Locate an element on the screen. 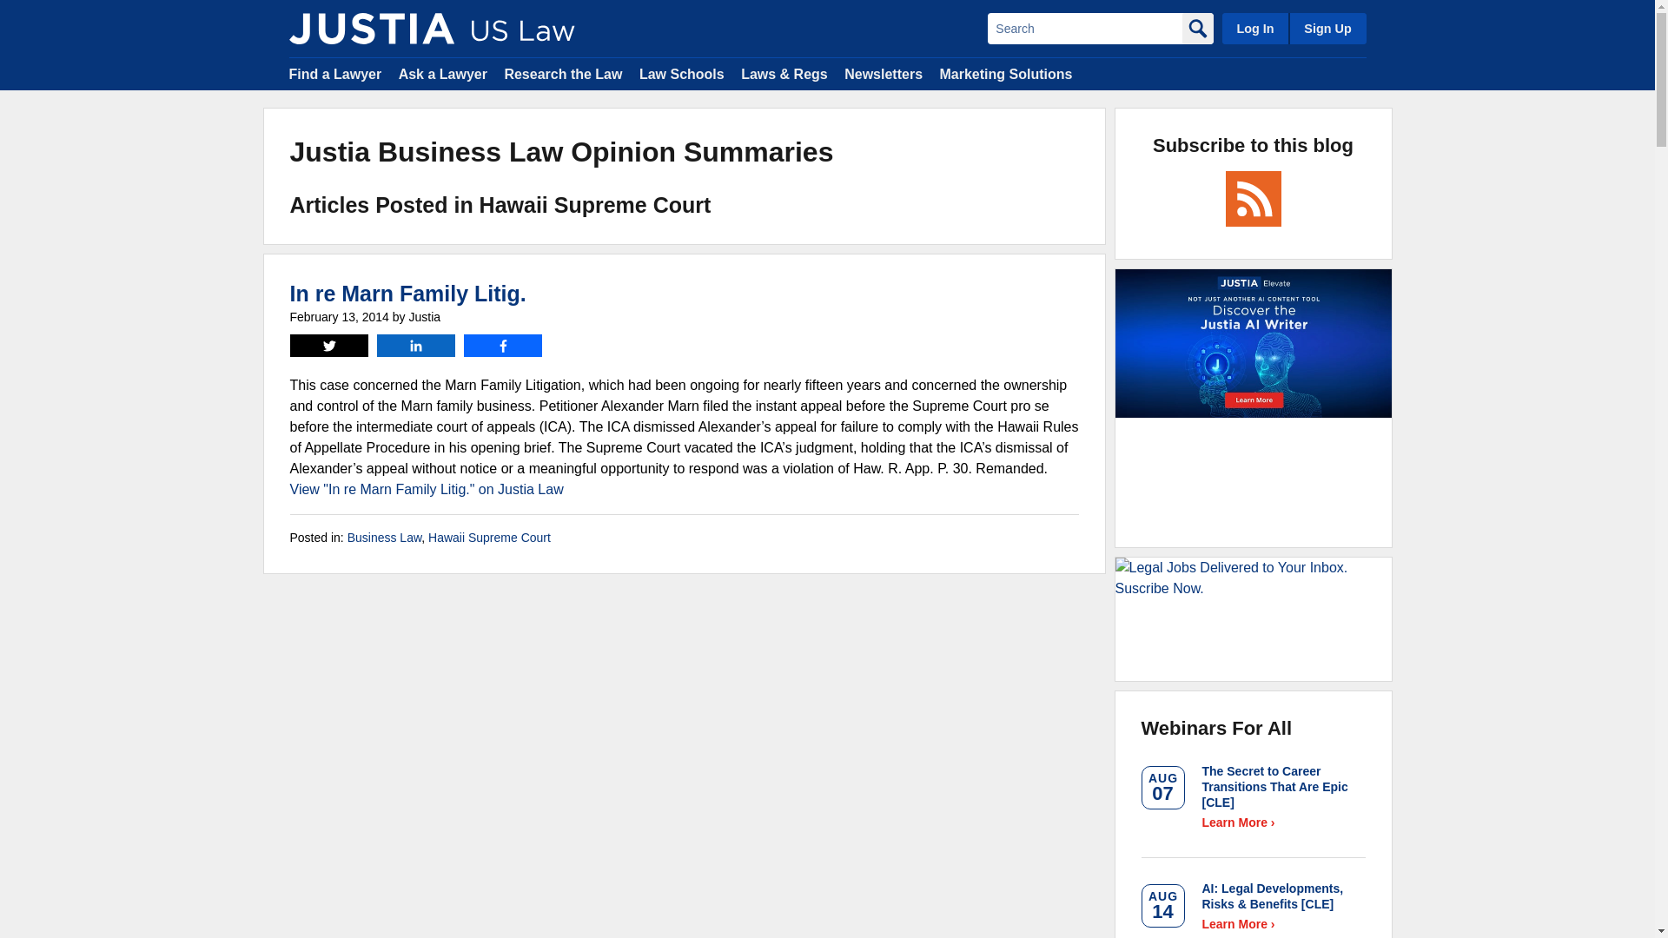 This screenshot has height=938, width=1668. Research the Law is located at coordinates (563, 73).